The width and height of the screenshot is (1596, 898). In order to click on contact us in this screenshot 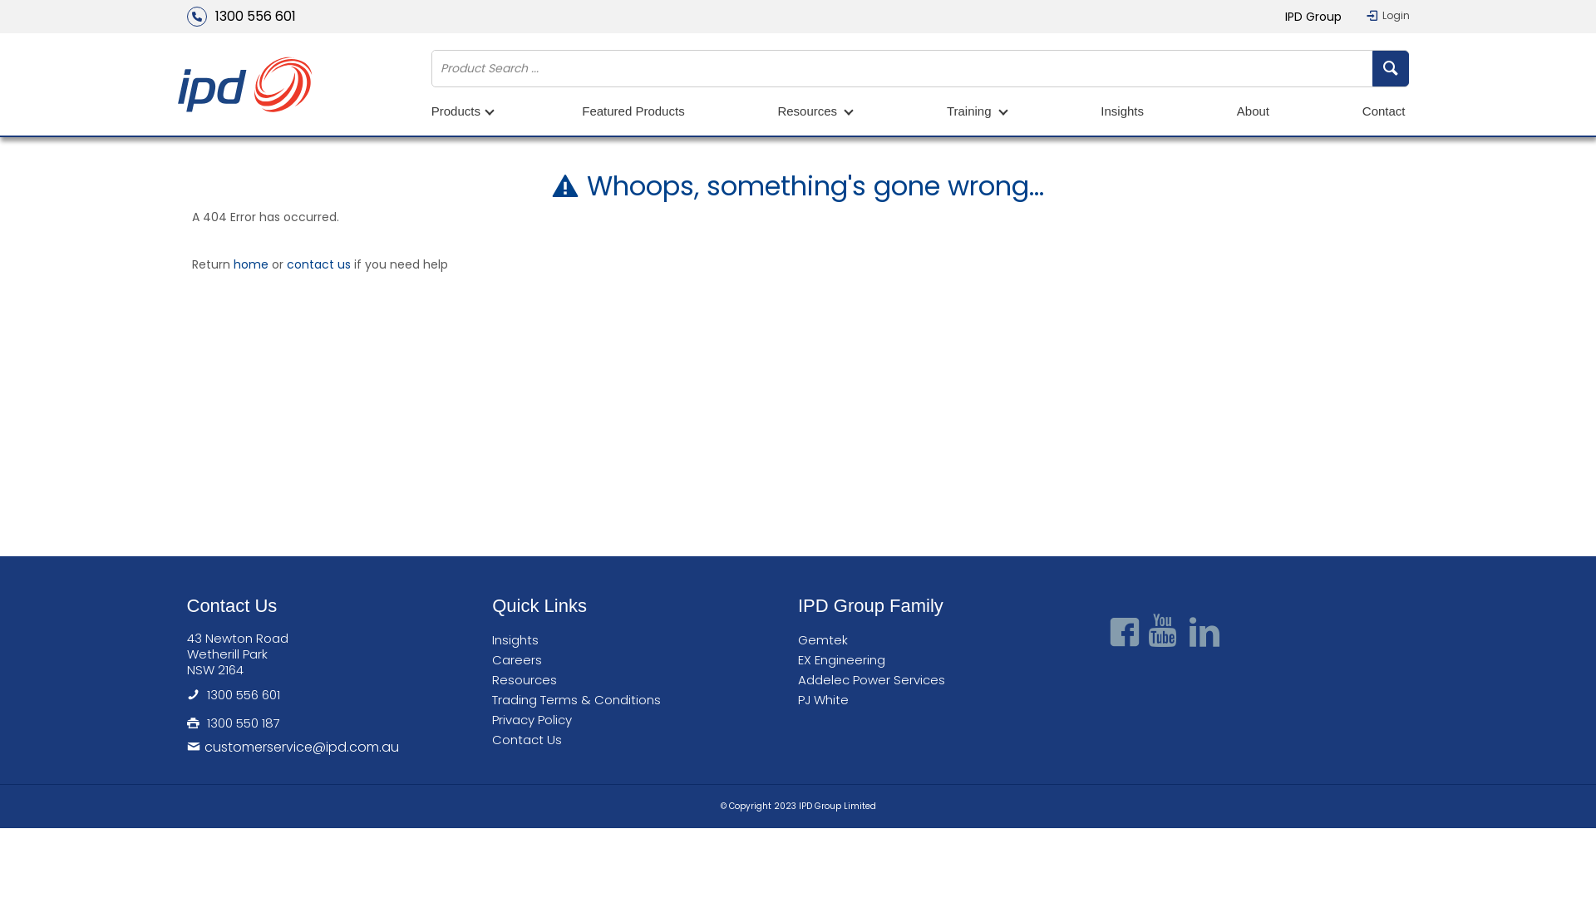, I will do `click(319, 264)`.